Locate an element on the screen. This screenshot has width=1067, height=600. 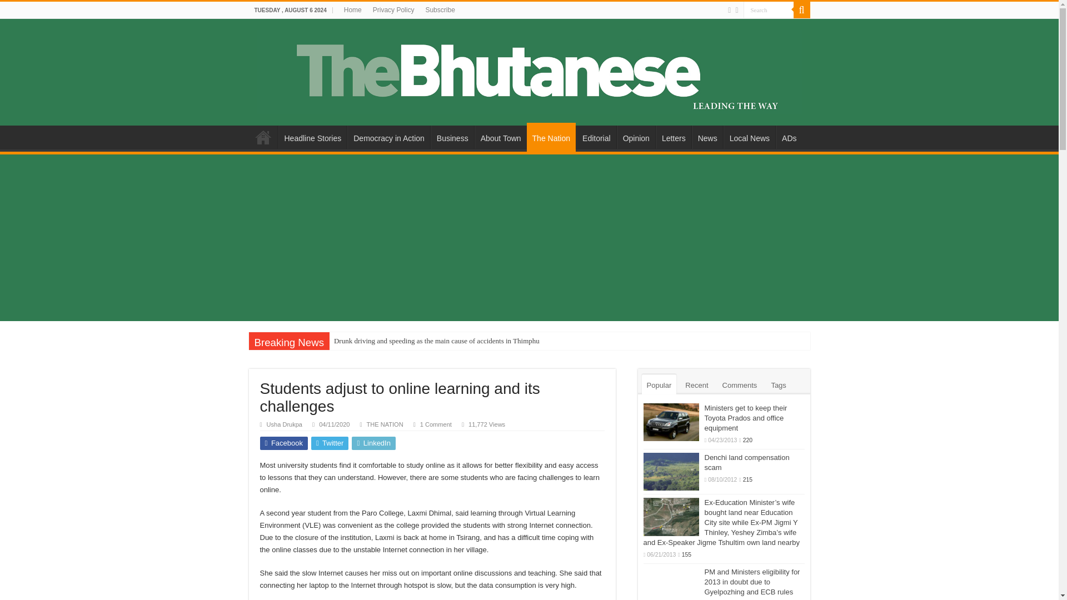
Local News is located at coordinates (749, 137).